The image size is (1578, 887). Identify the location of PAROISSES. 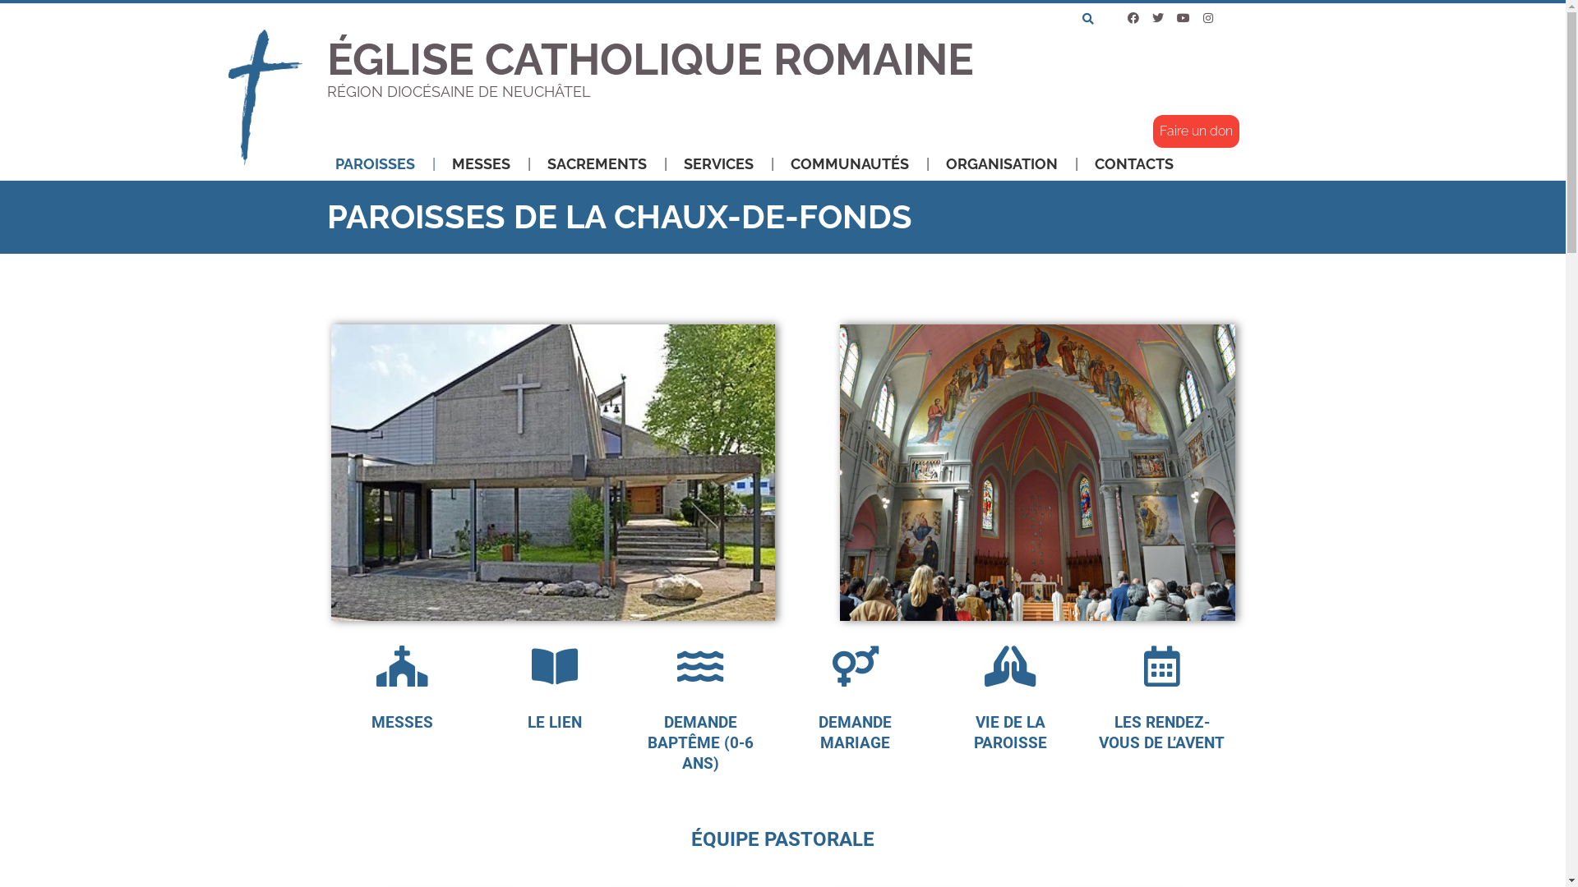
(385, 164).